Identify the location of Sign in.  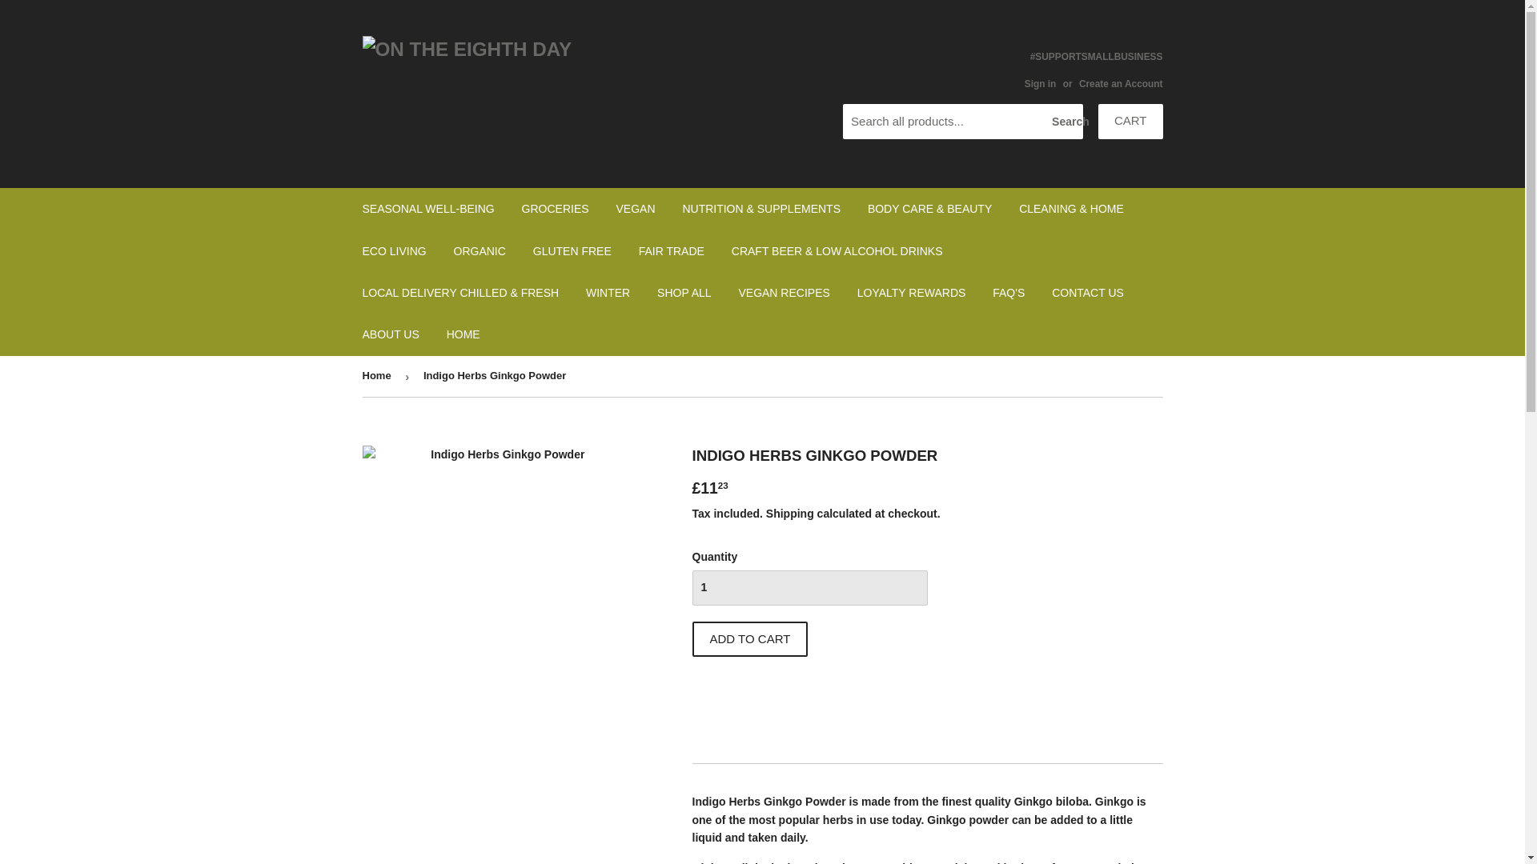
(1041, 84).